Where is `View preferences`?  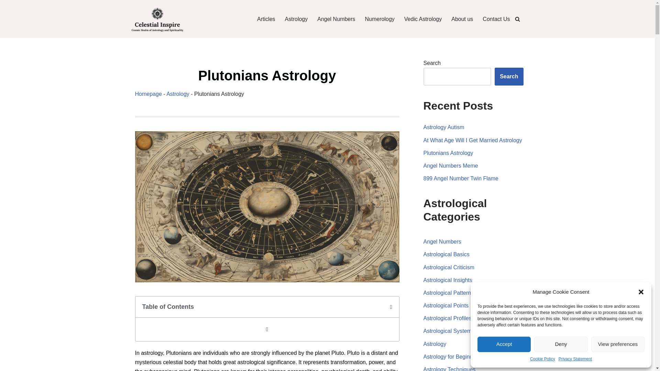
View preferences is located at coordinates (618, 344).